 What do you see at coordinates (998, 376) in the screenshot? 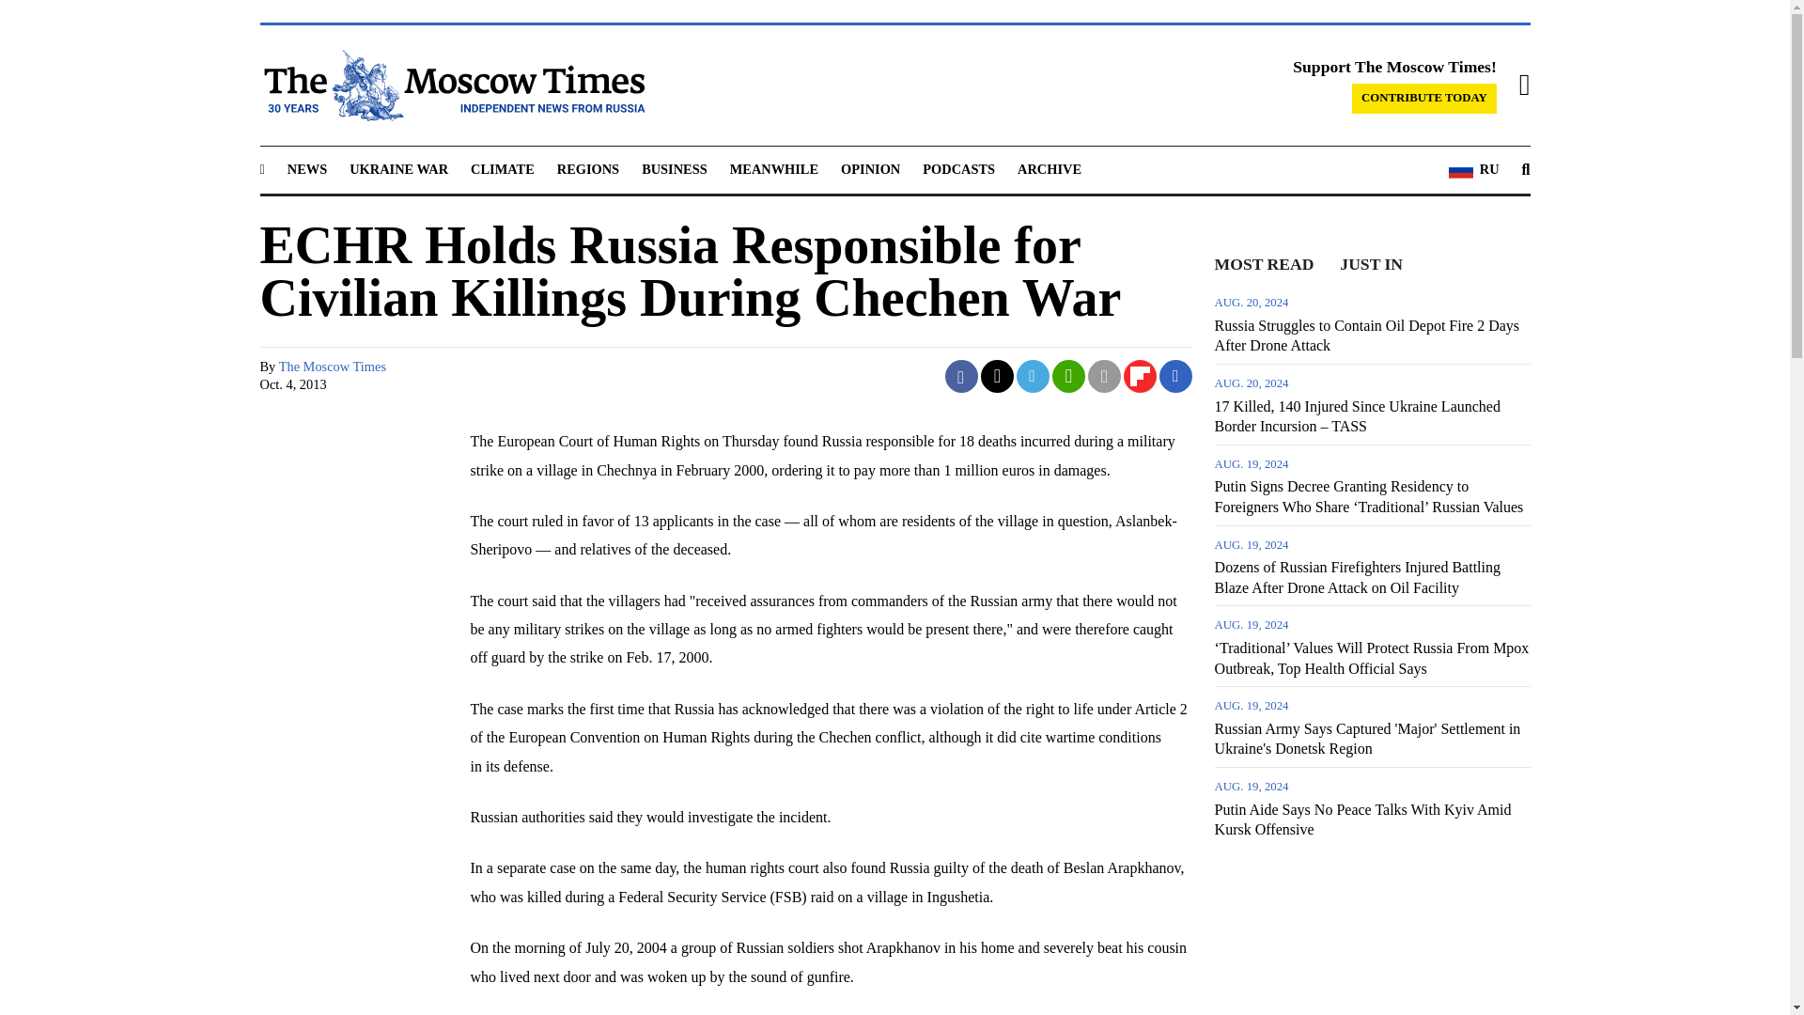
I see `Share on Twitter` at bounding box center [998, 376].